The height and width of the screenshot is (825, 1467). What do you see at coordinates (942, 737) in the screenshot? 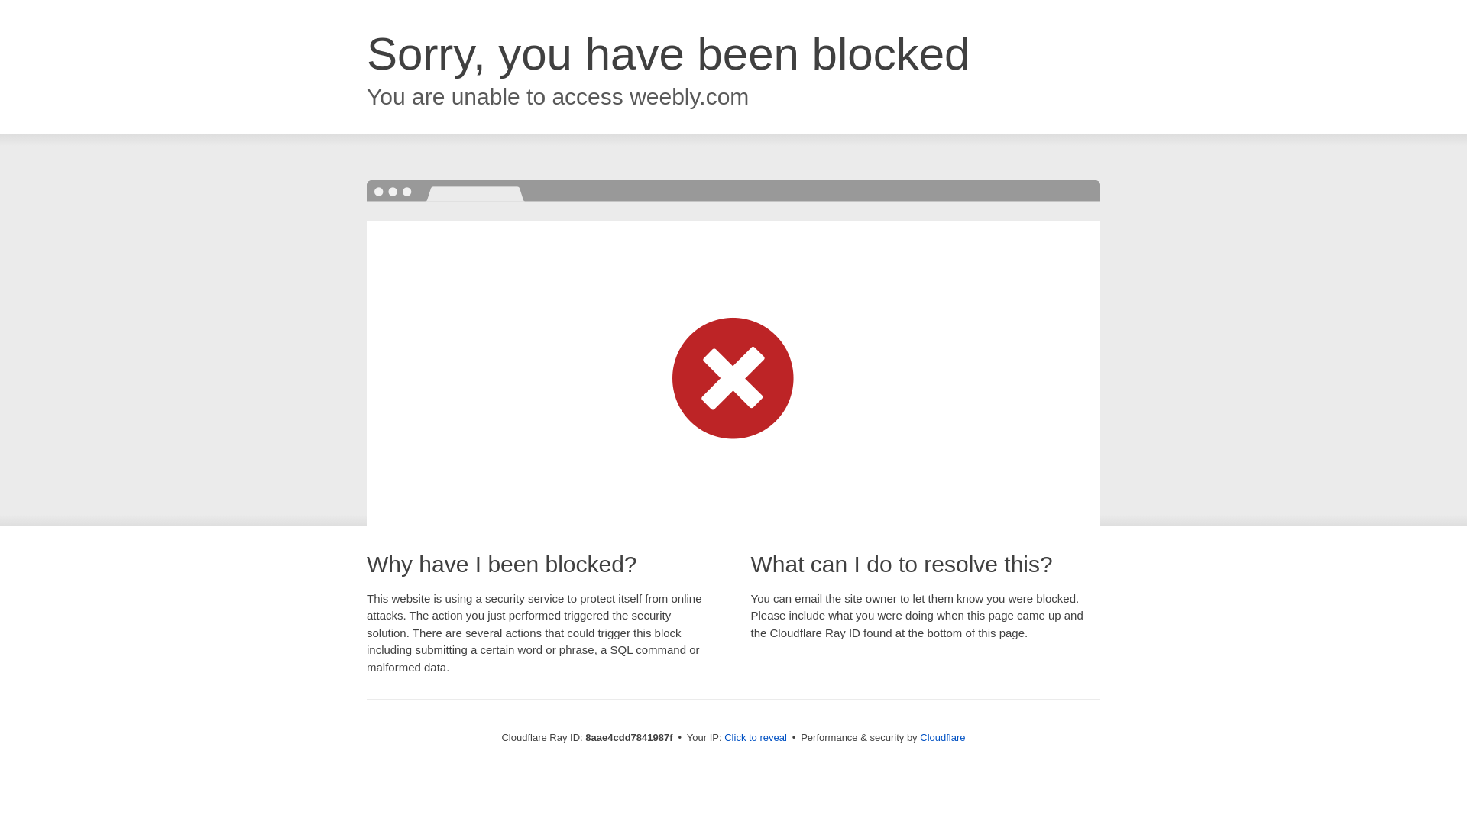
I see `Cloudflare` at bounding box center [942, 737].